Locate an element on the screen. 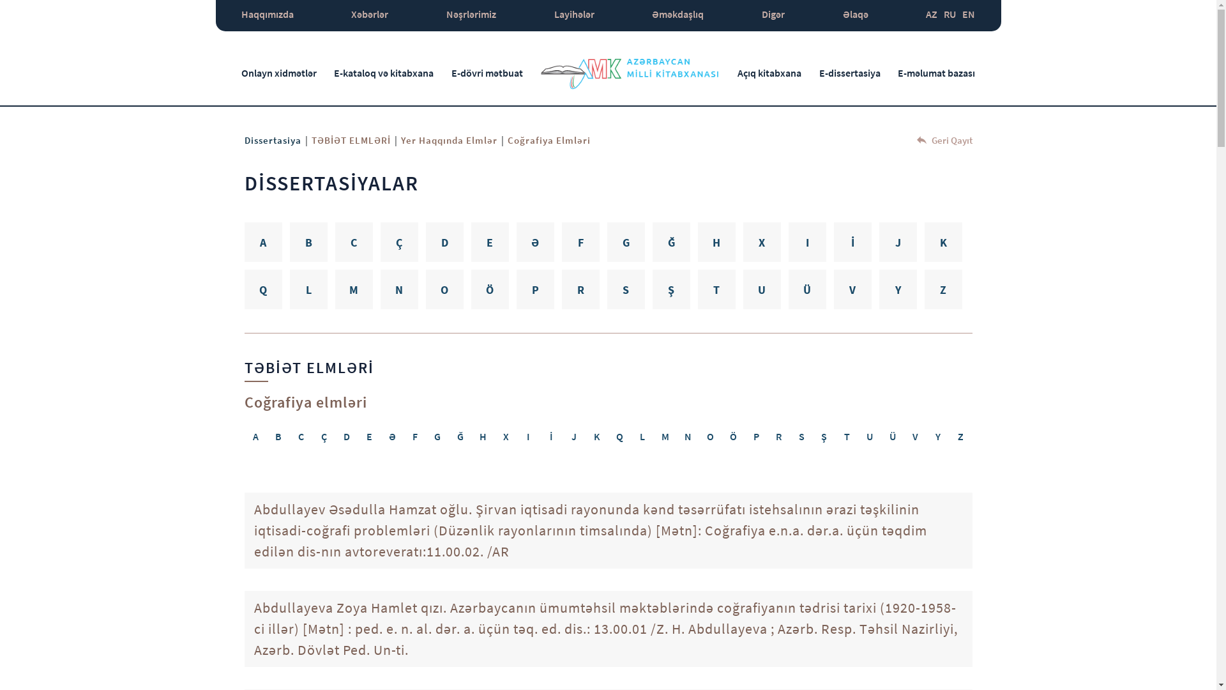 This screenshot has height=690, width=1226. K is located at coordinates (944, 242).